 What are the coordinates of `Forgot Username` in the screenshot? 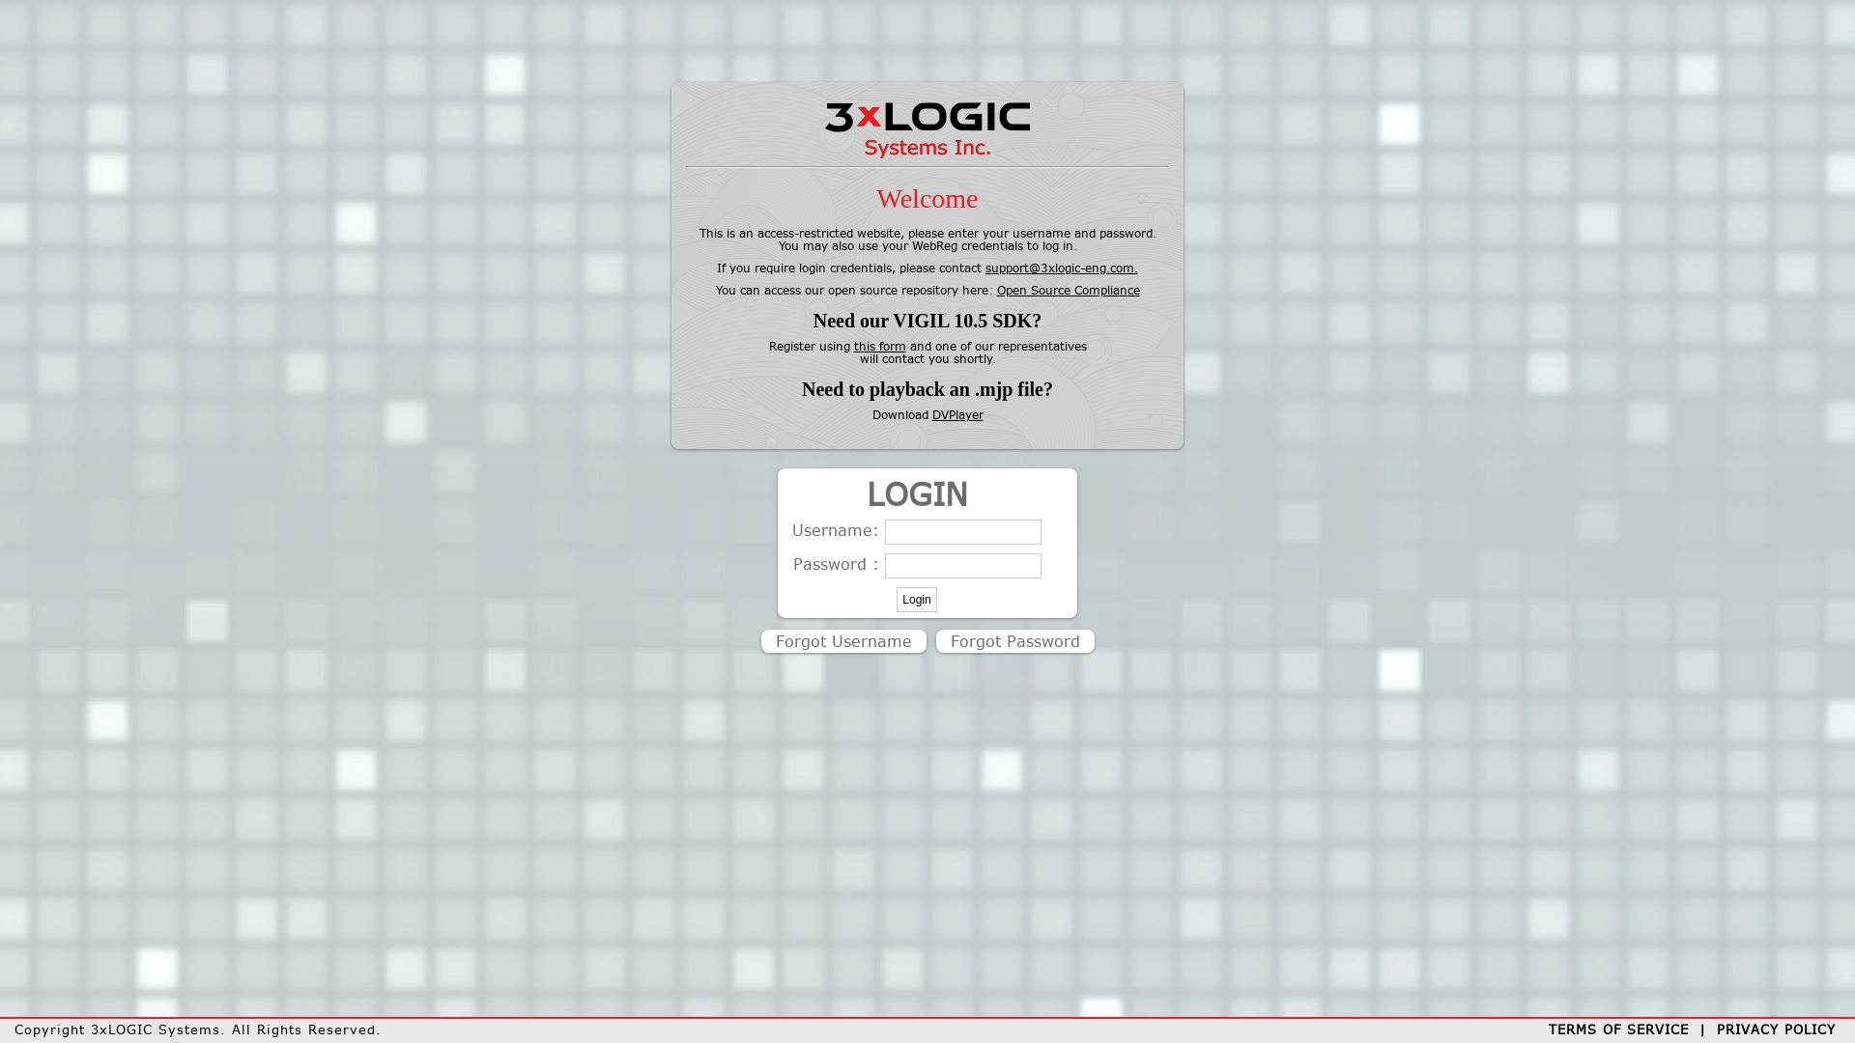 It's located at (844, 641).